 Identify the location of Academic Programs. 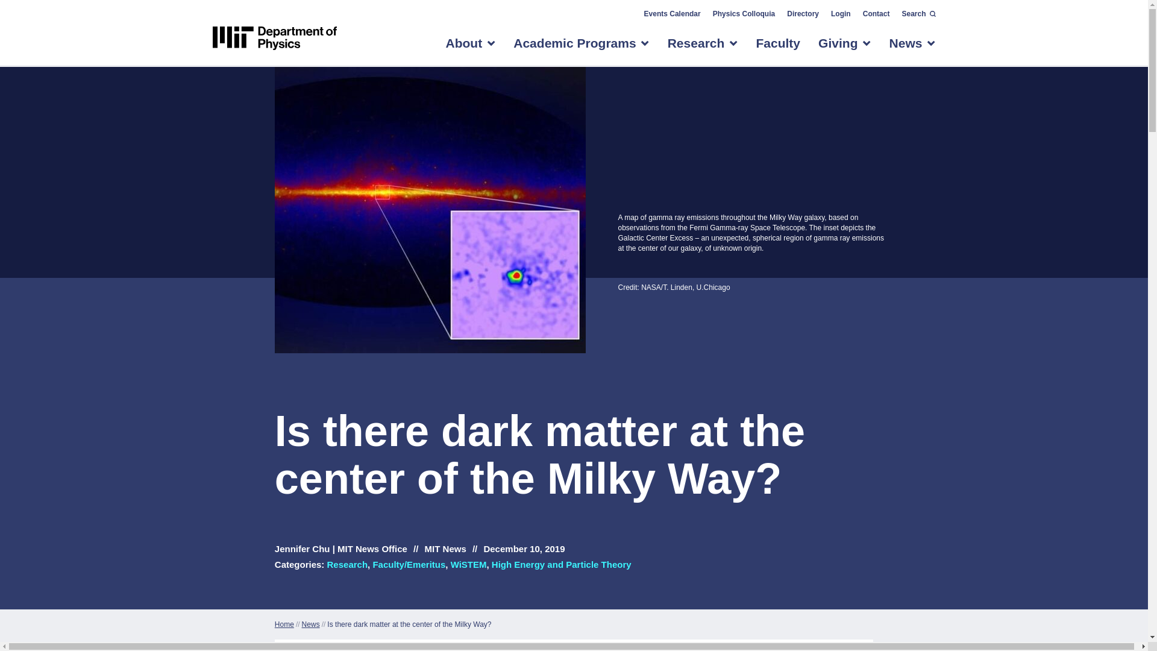
(574, 49).